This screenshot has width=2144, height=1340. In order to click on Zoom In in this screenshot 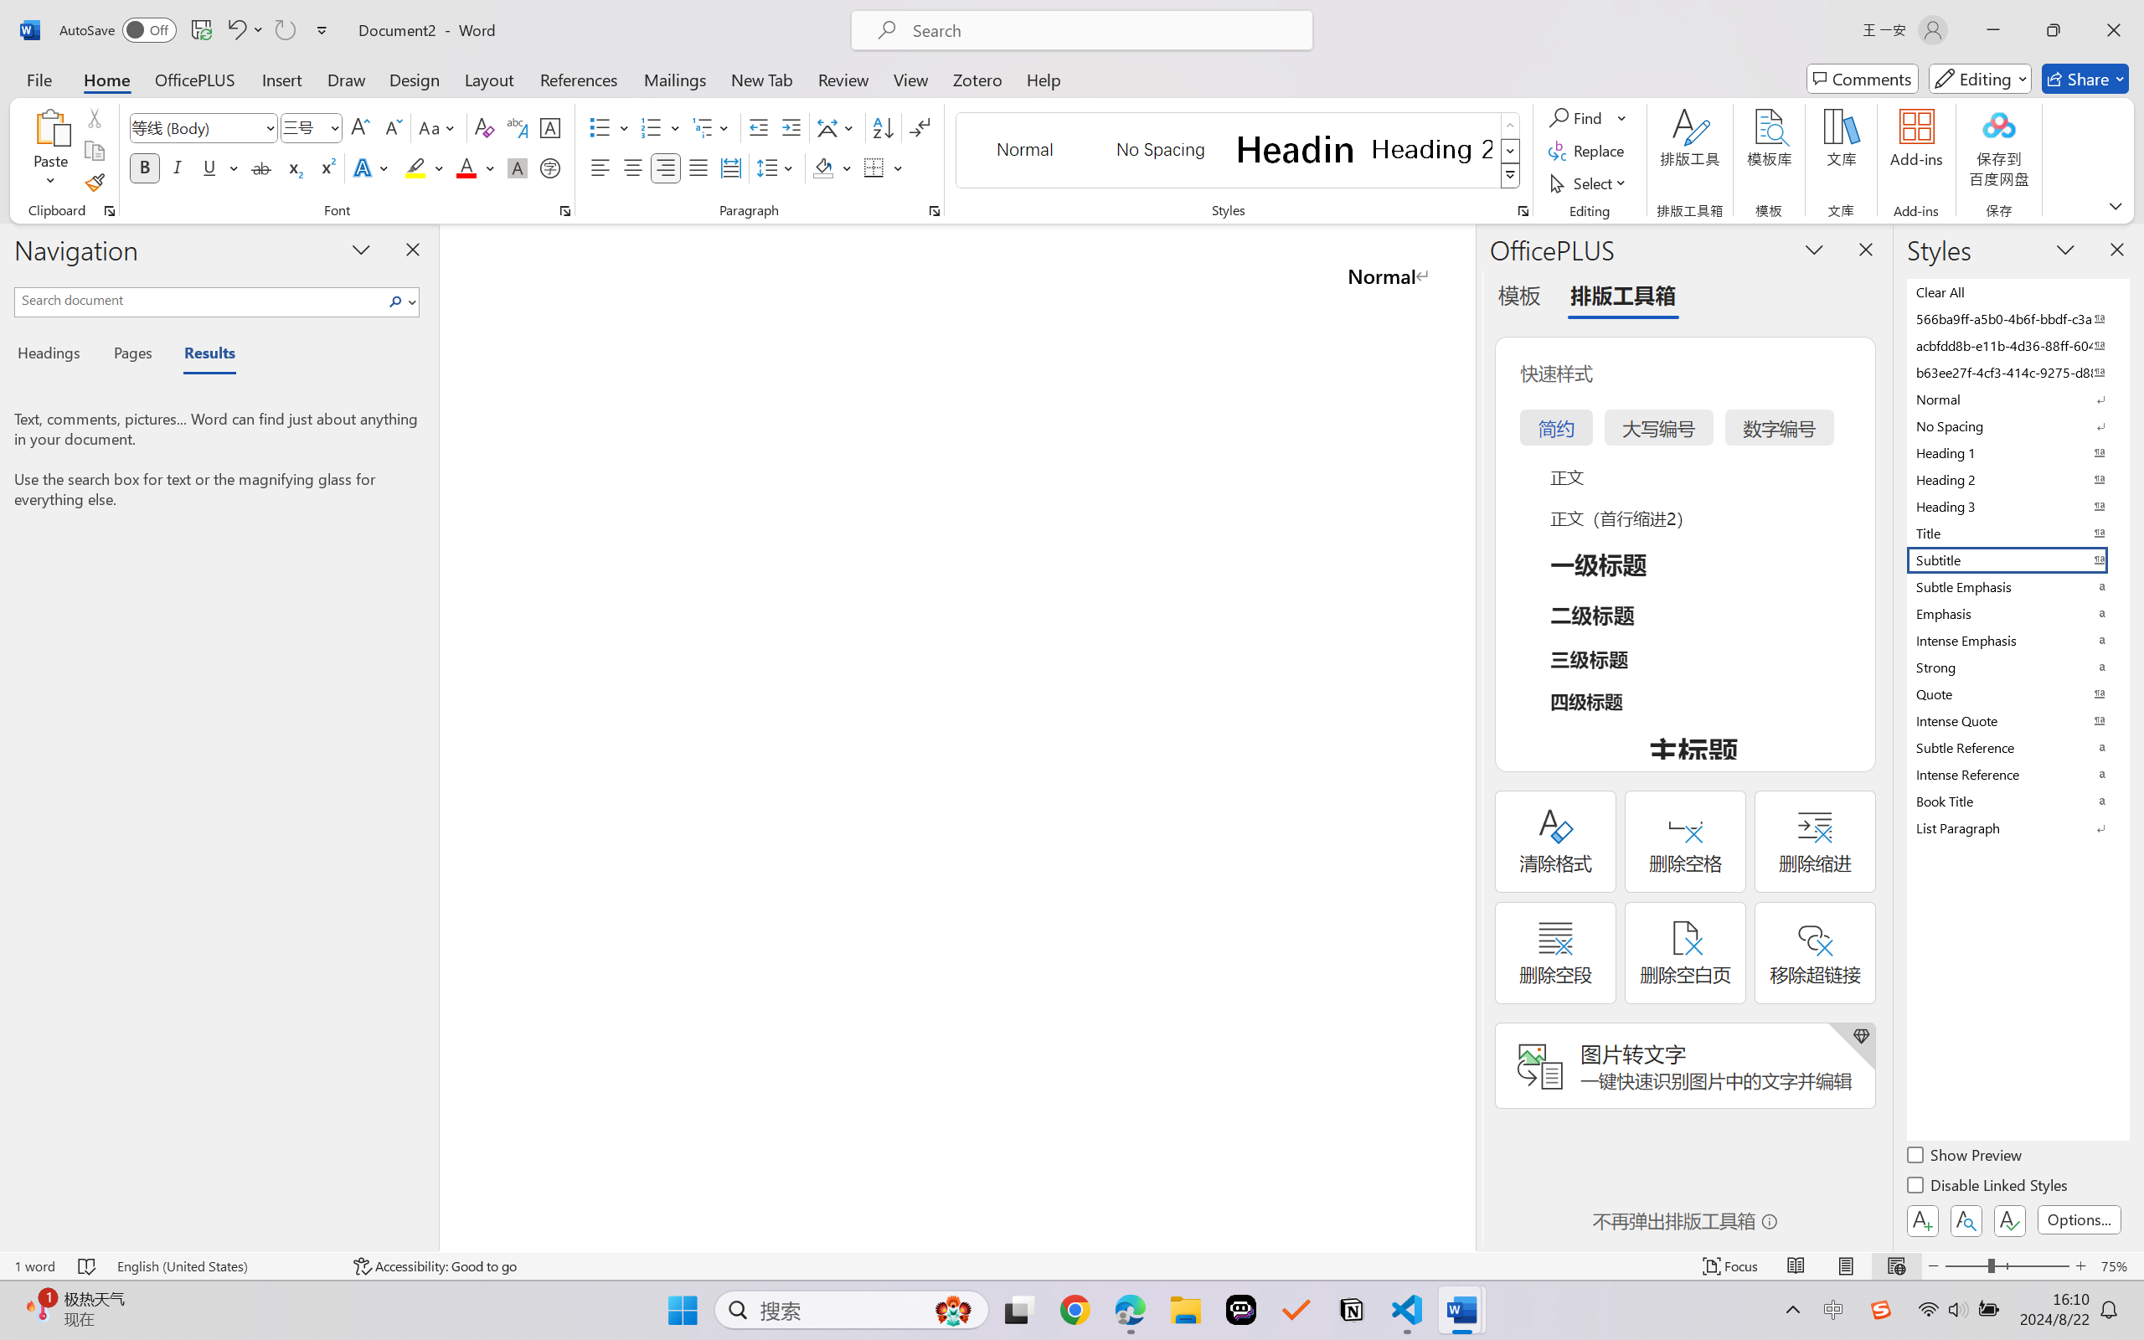, I will do `click(2081, 1266)`.